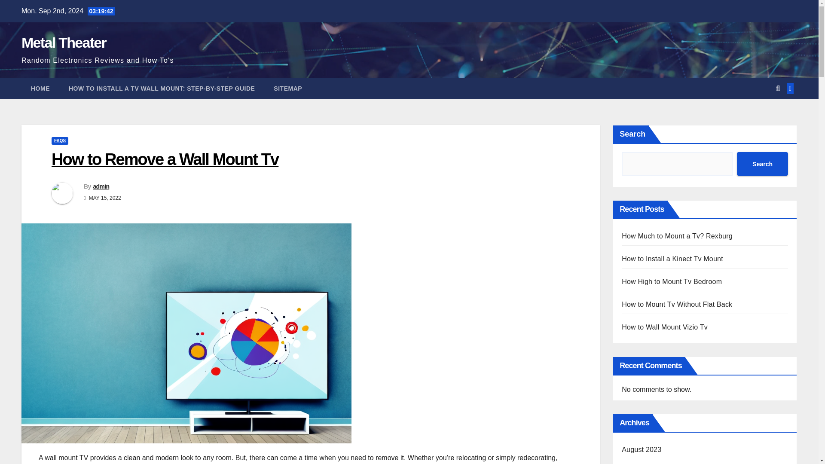  What do you see at coordinates (162, 89) in the screenshot?
I see `HOW TO INSTALL A TV WALL MOUNT: STEP-BY-STEP GUIDE` at bounding box center [162, 89].